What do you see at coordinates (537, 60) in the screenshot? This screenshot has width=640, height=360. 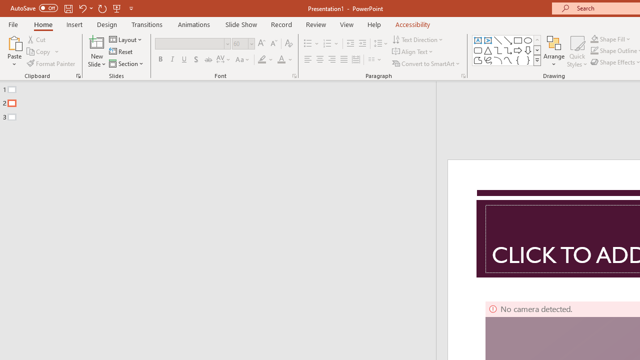 I see `Class: NetUIImage` at bounding box center [537, 60].